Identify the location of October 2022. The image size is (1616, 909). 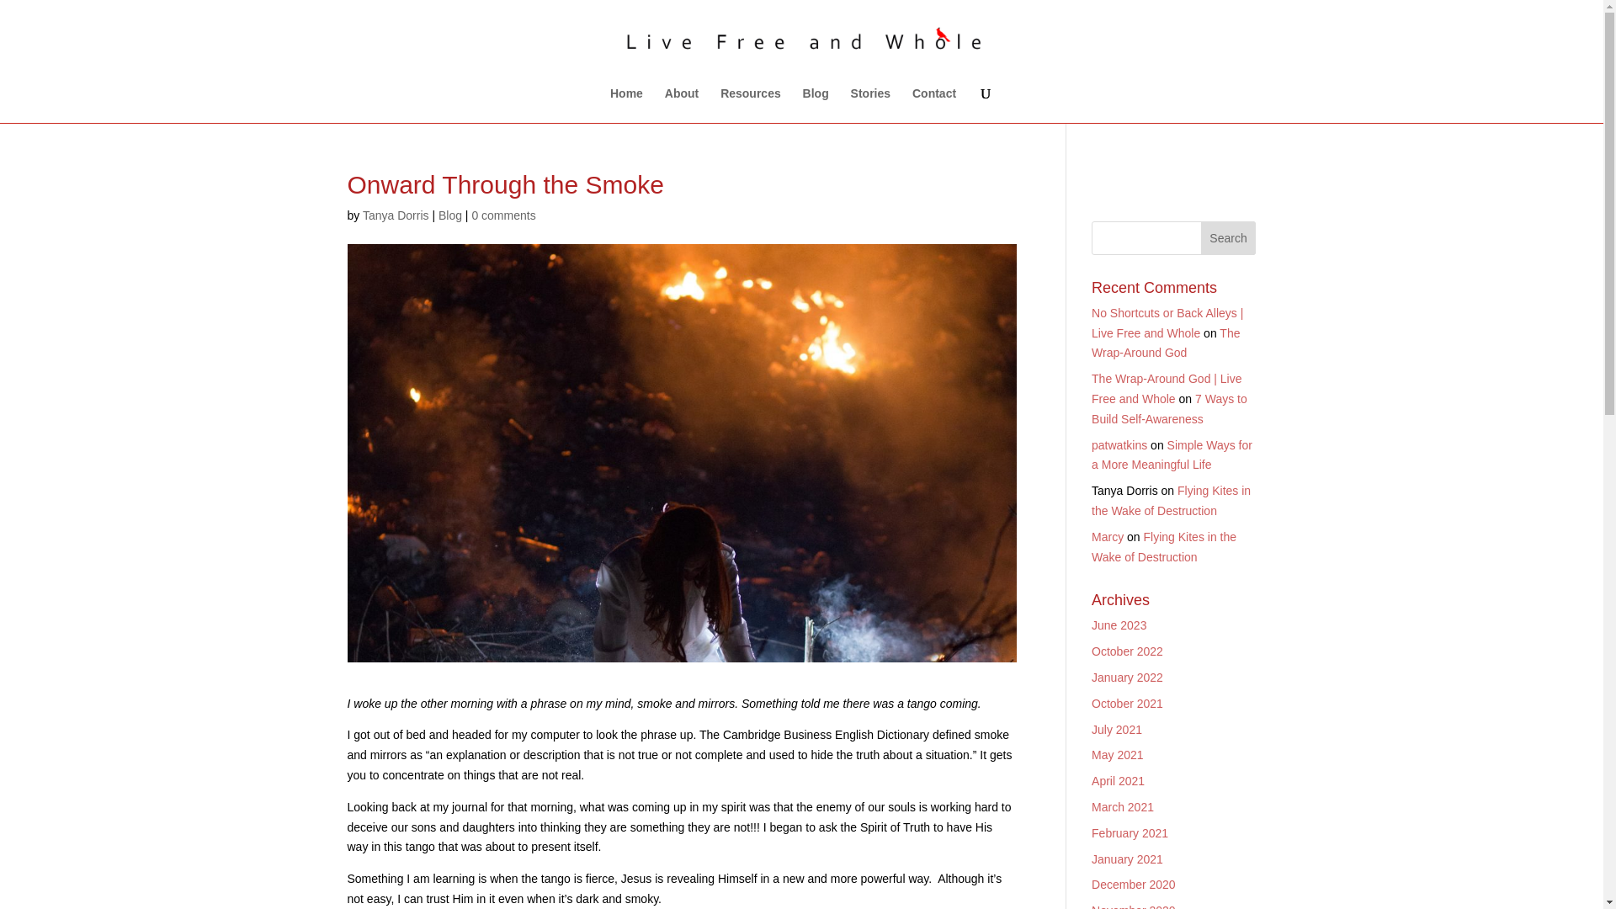
(1128, 651).